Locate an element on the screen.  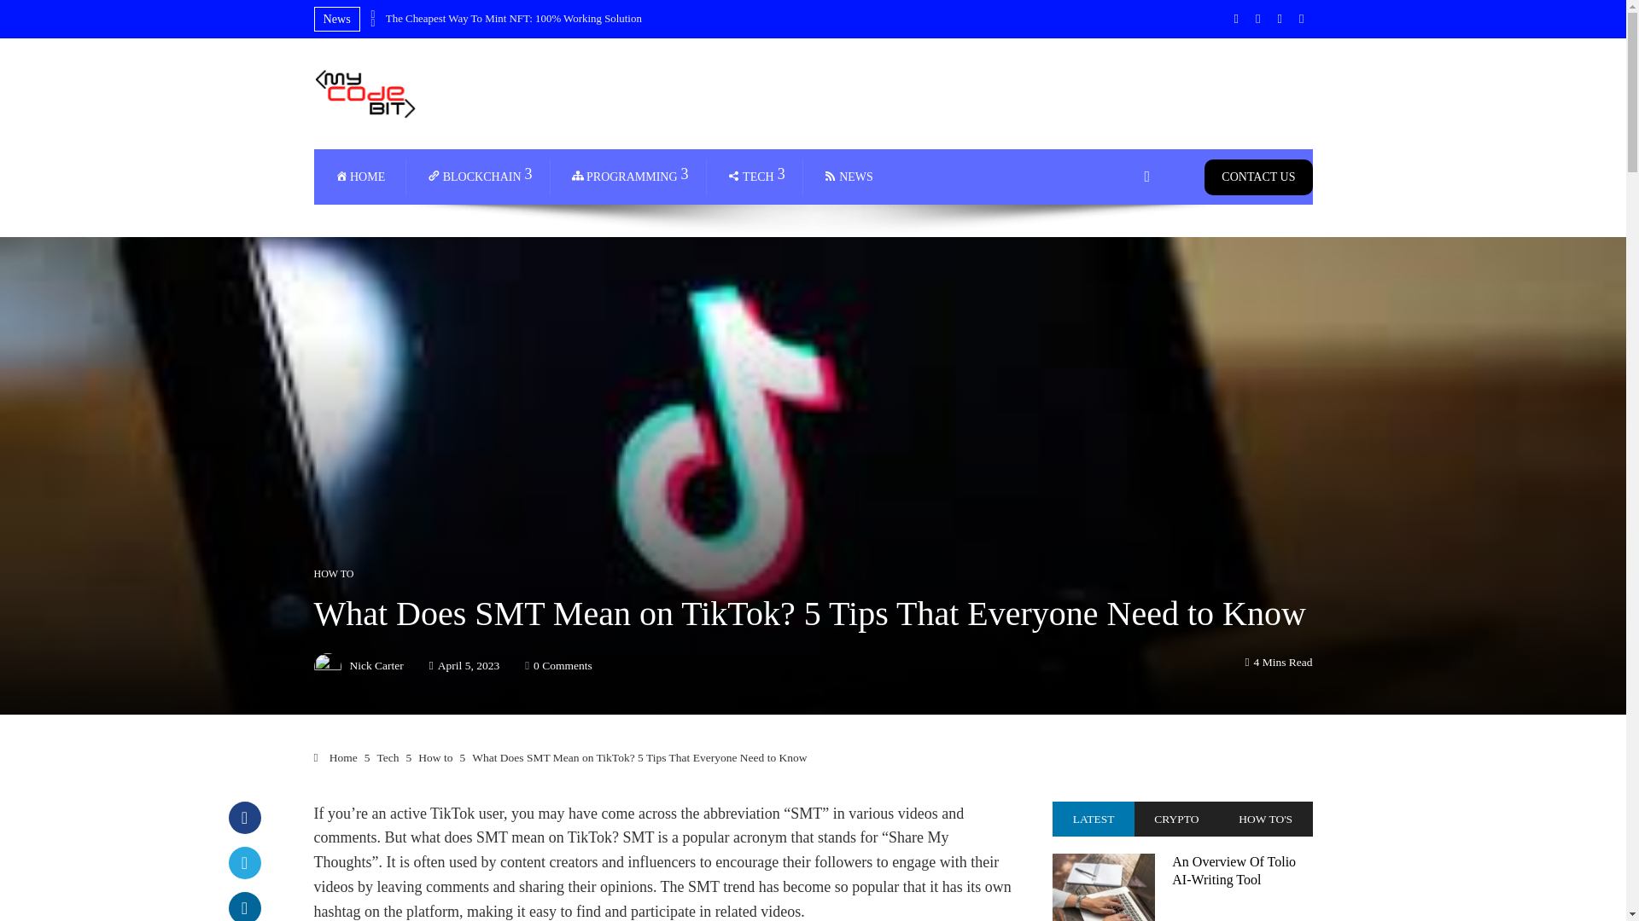
BLOCKCHAIN is located at coordinates (478, 176).